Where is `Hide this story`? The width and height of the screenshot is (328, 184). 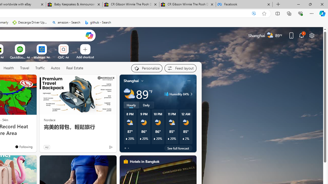 Hide this story is located at coordinates (21, 81).